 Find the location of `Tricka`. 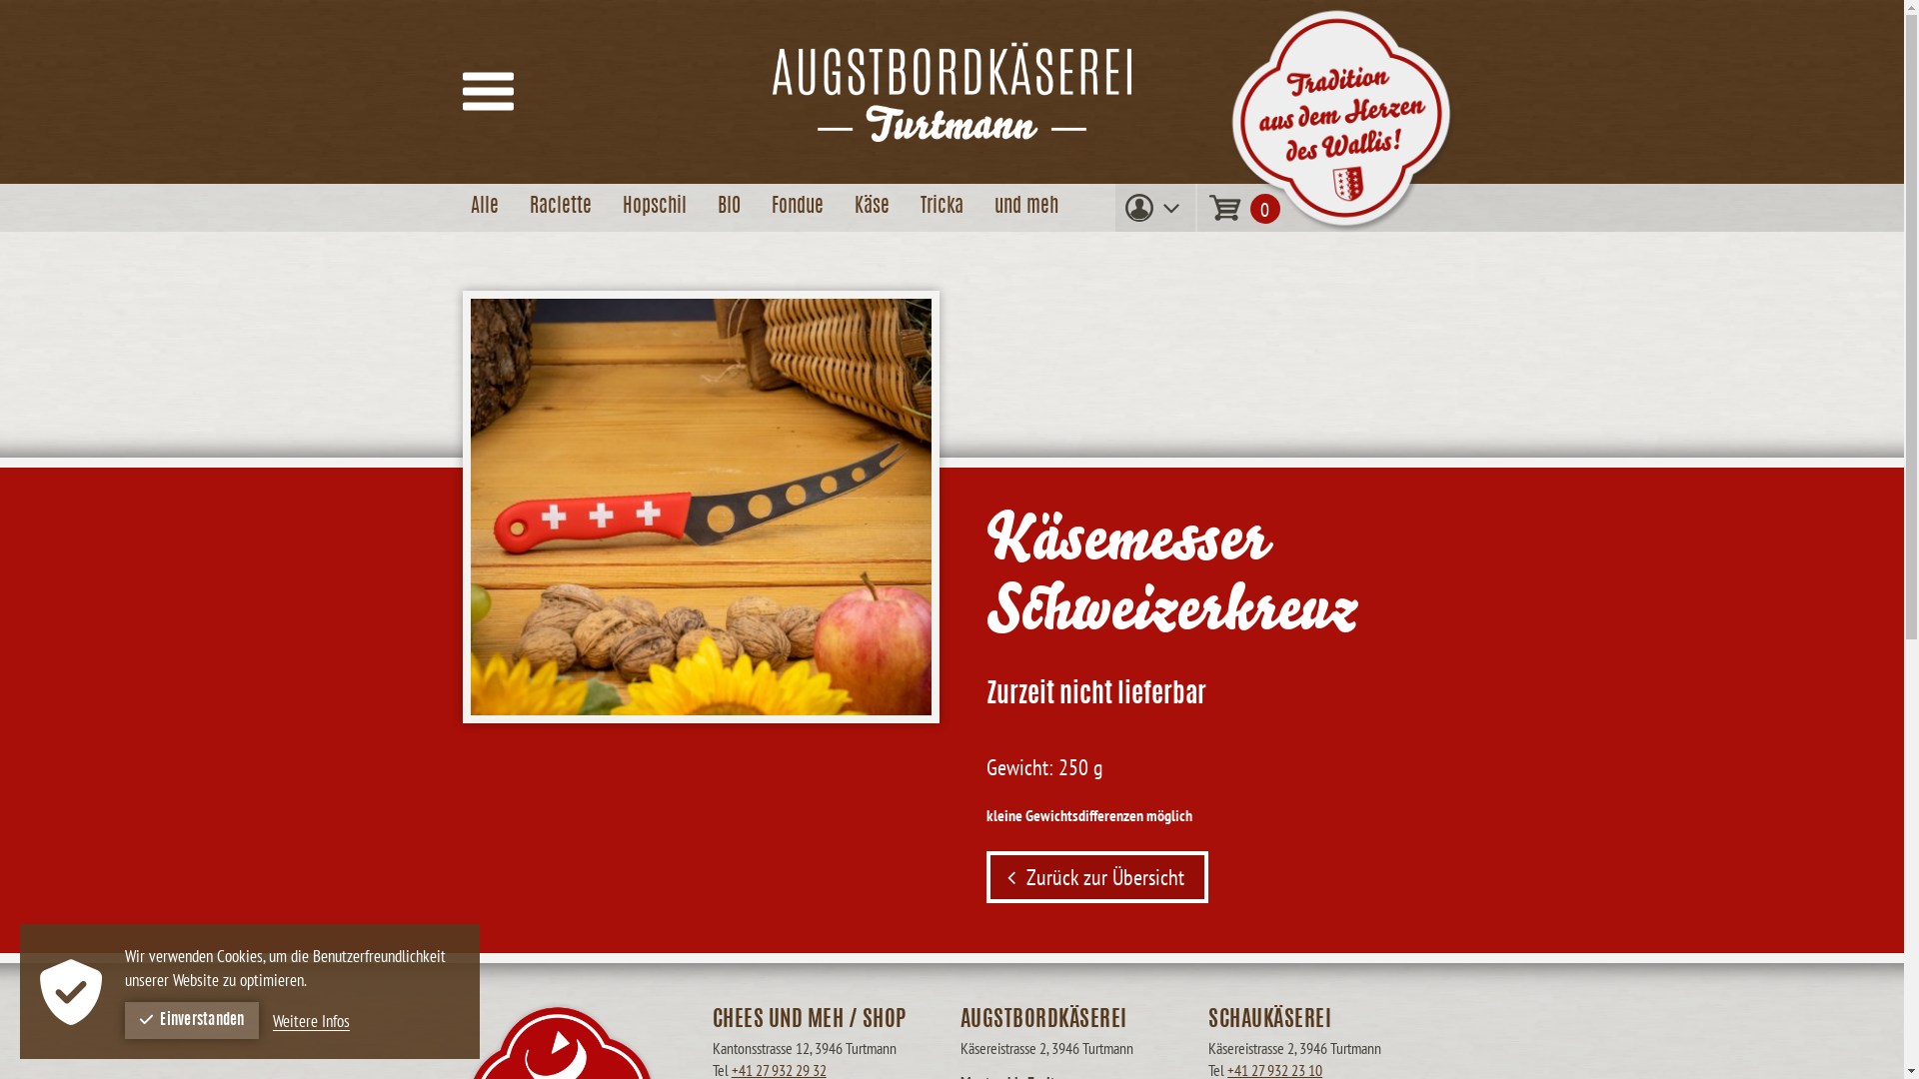

Tricka is located at coordinates (942, 208).